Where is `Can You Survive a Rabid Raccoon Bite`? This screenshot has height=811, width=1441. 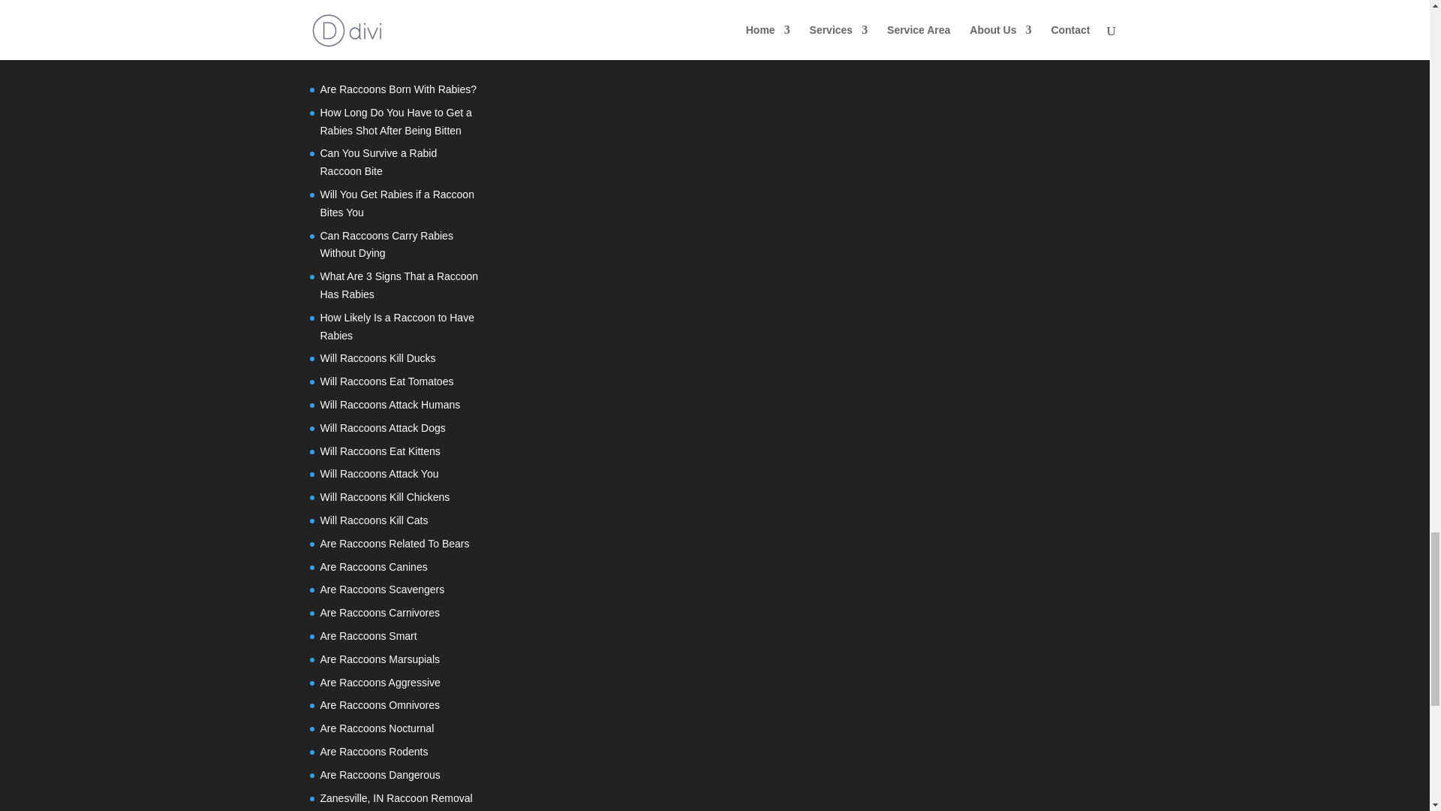 Can You Survive a Rabid Raccoon Bite is located at coordinates (378, 162).